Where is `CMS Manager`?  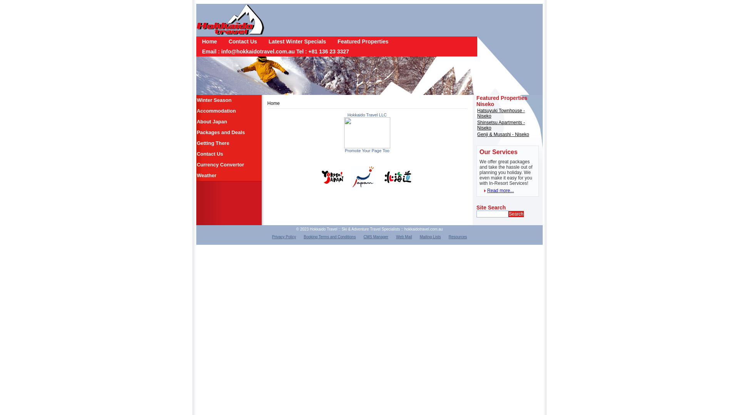
CMS Manager is located at coordinates (376, 237).